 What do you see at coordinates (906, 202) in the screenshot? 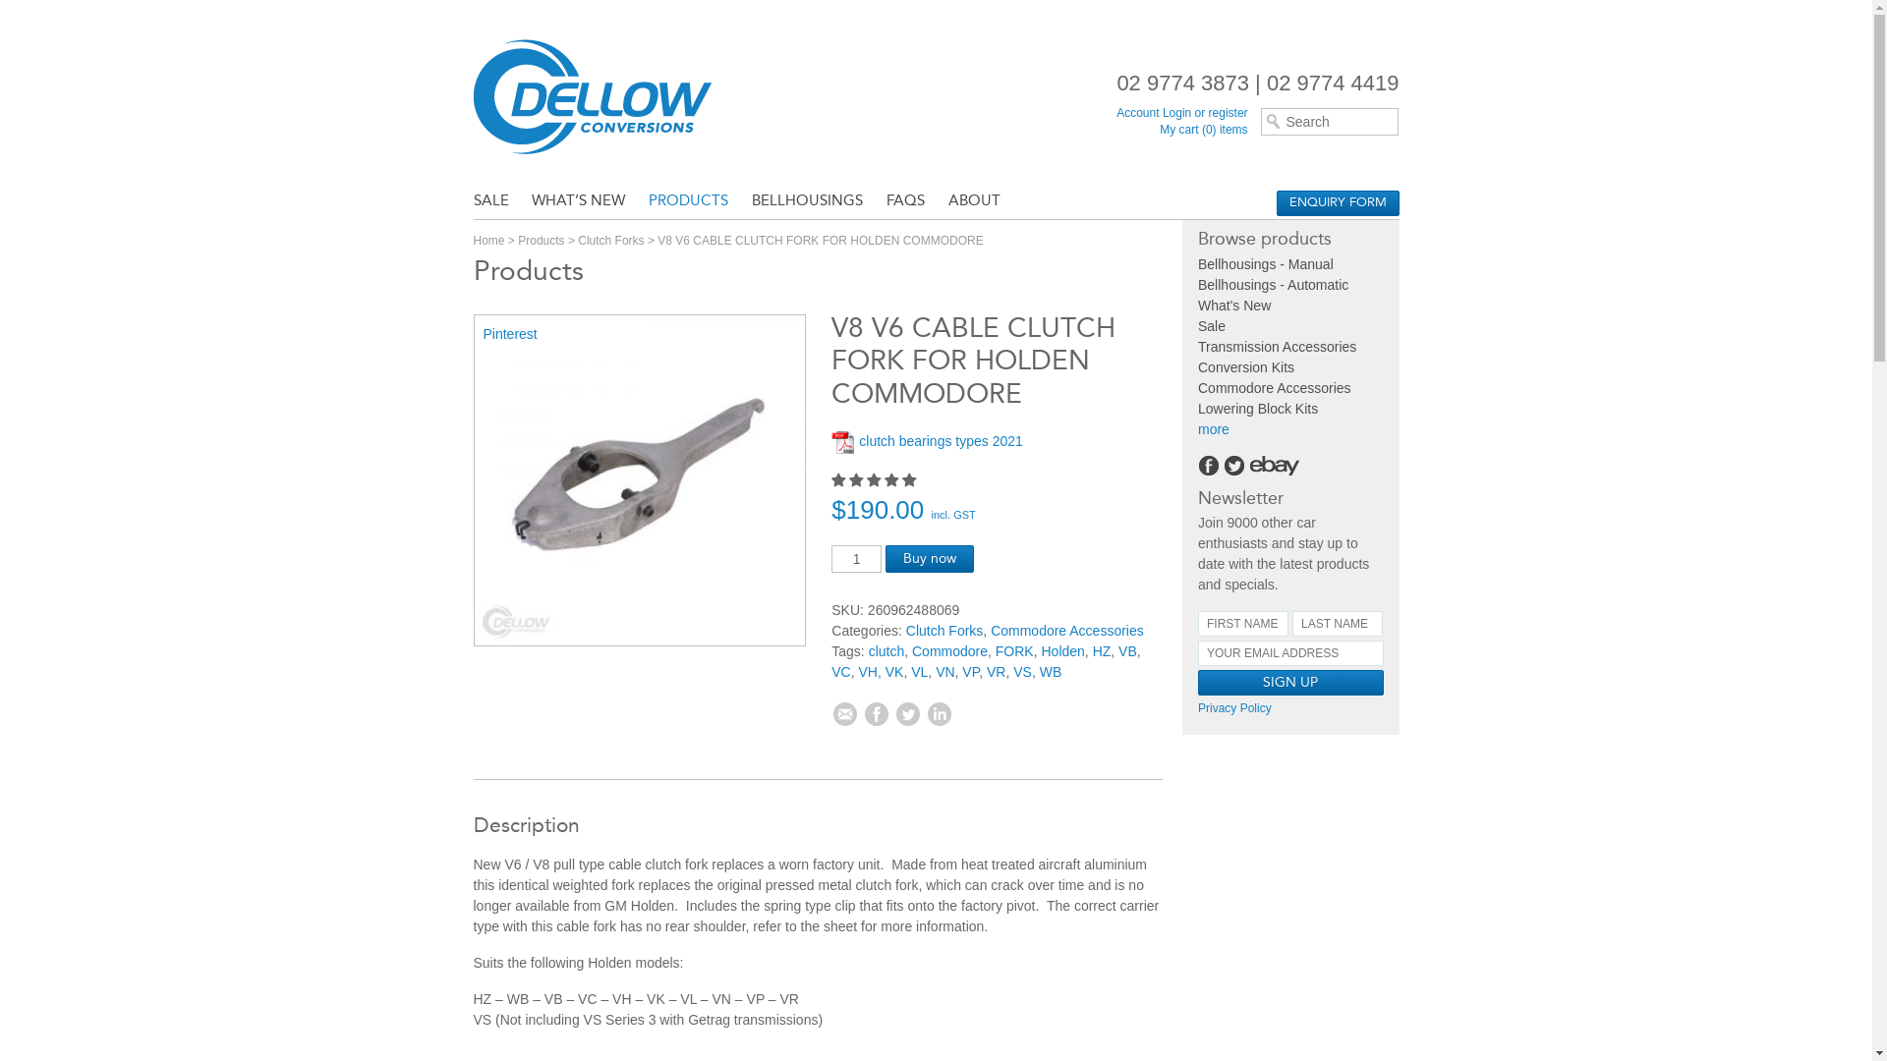
I see `FAQS` at bounding box center [906, 202].